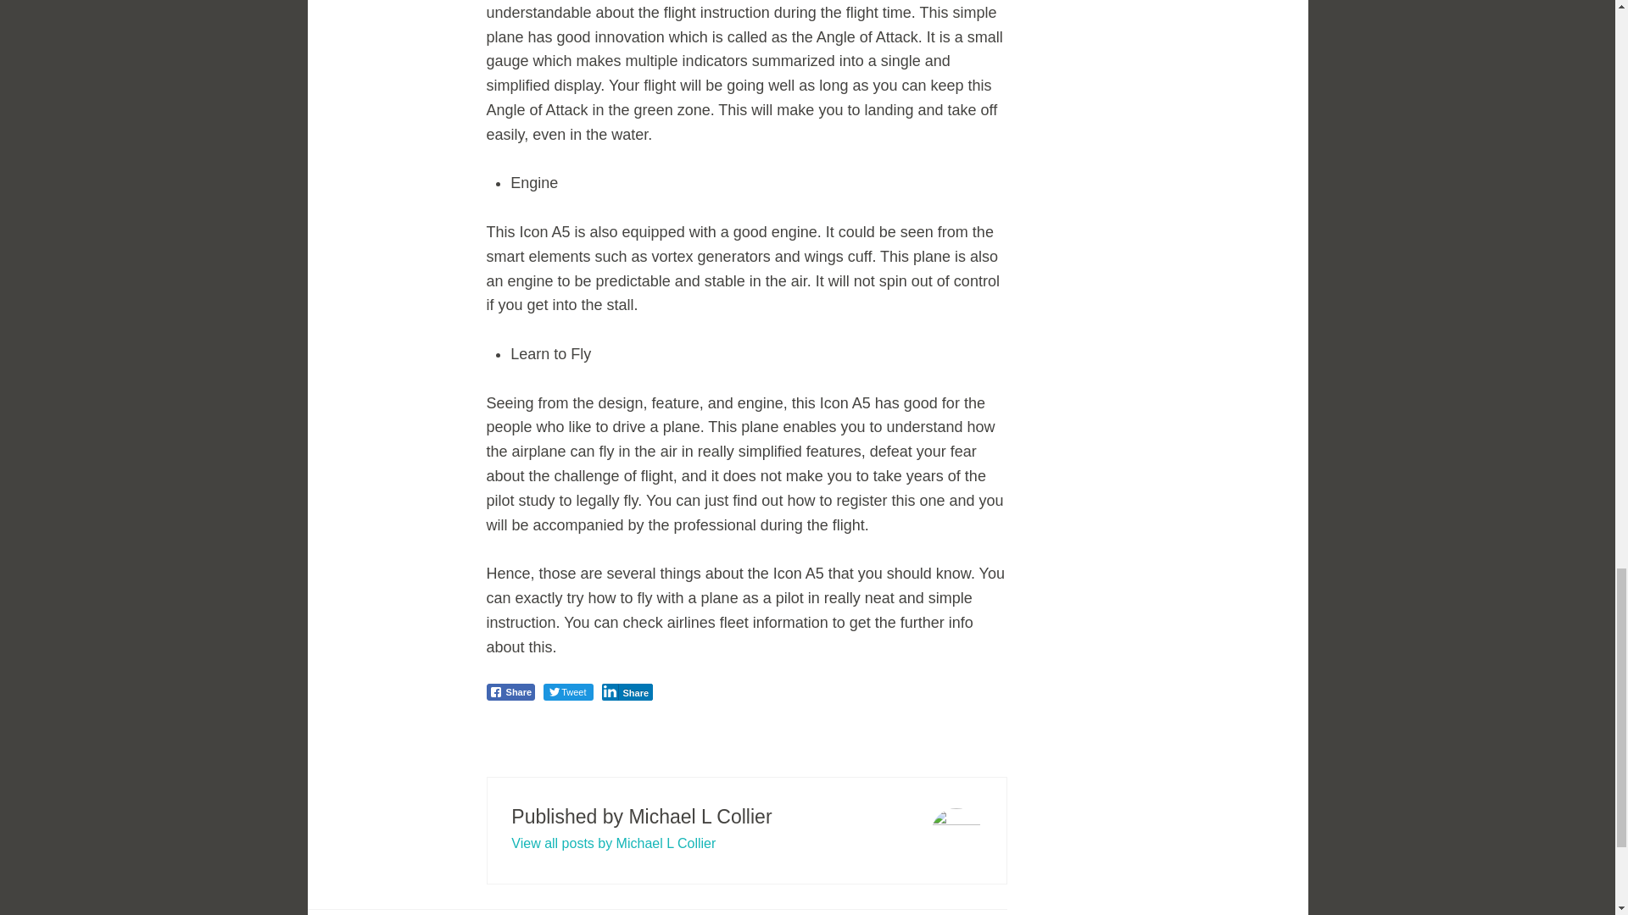 The height and width of the screenshot is (915, 1628). I want to click on View all posts by Michael L Collier, so click(613, 844).